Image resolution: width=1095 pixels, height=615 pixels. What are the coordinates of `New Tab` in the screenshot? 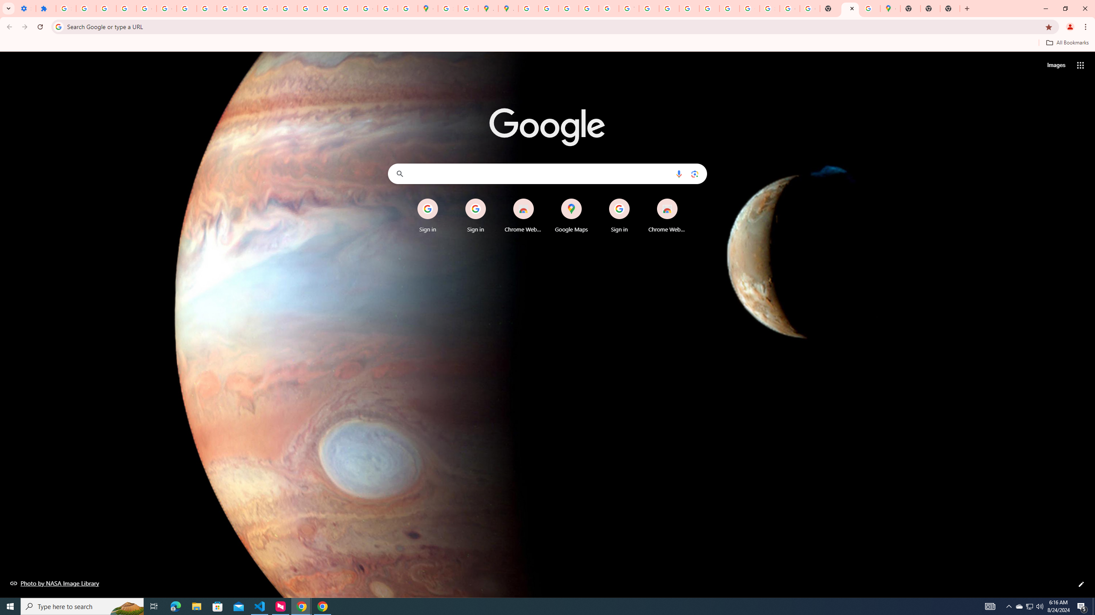 It's located at (950, 9).